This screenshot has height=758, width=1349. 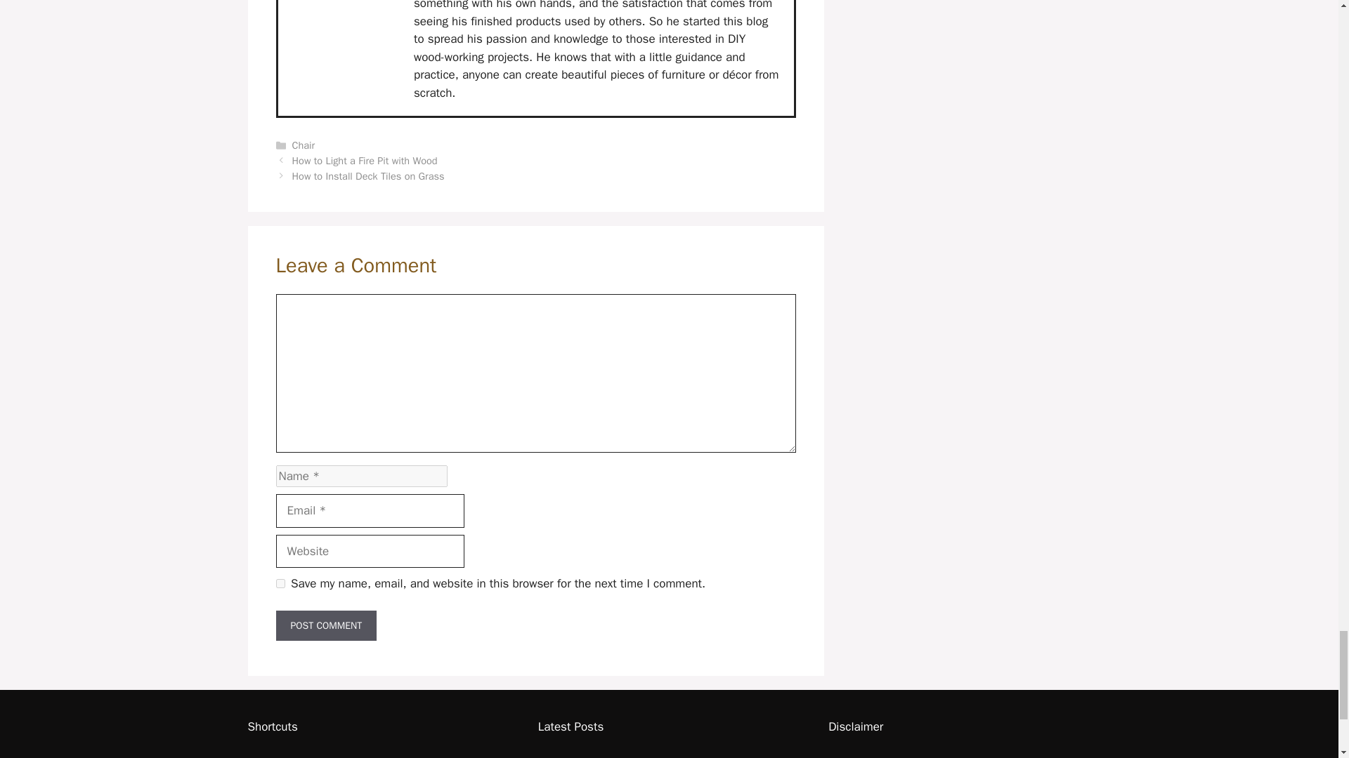 What do you see at coordinates (325, 625) in the screenshot?
I see `Post Comment` at bounding box center [325, 625].